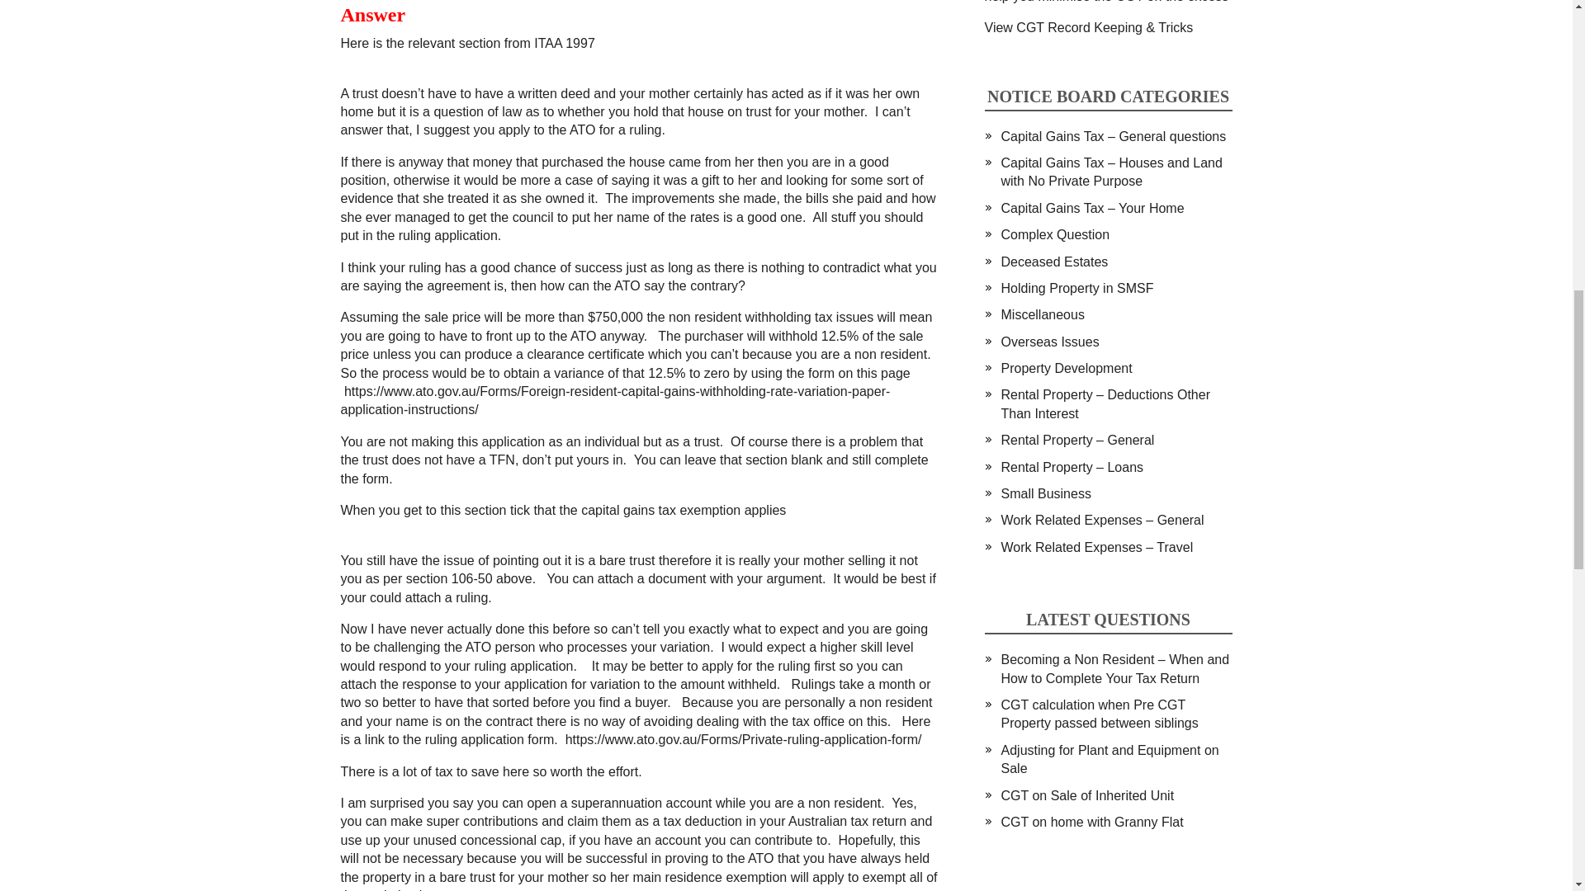 This screenshot has height=891, width=1585. I want to click on CGT on home with Granny Flat, so click(1091, 822).